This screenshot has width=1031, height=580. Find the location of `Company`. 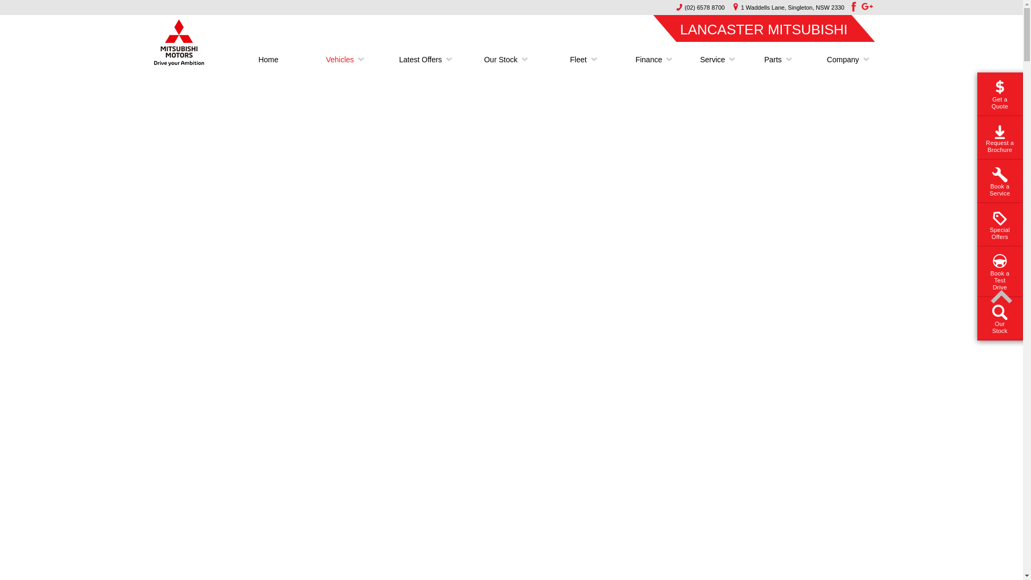

Company is located at coordinates (839, 60).